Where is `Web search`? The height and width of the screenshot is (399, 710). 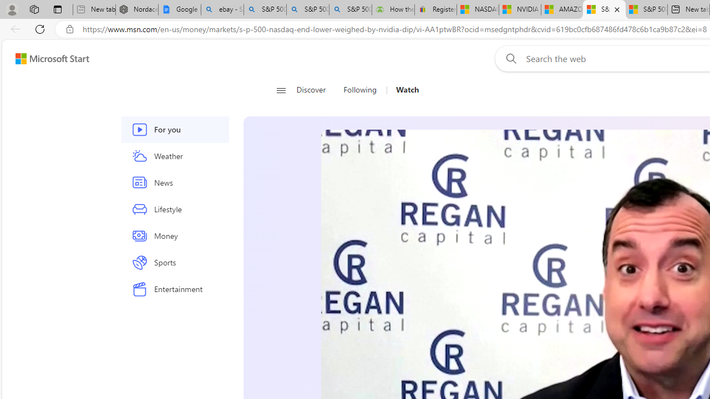
Web search is located at coordinates (509, 58).